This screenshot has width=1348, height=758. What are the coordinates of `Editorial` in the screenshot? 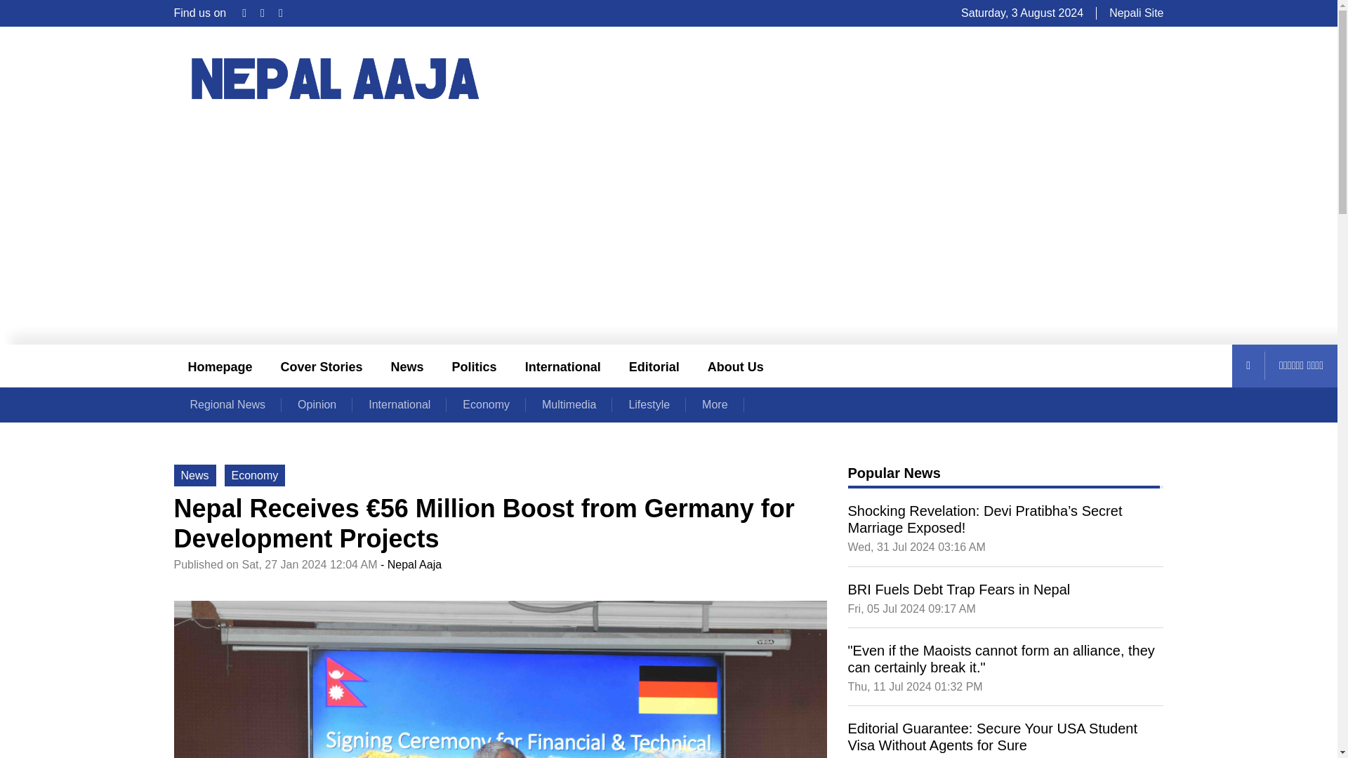 It's located at (654, 366).